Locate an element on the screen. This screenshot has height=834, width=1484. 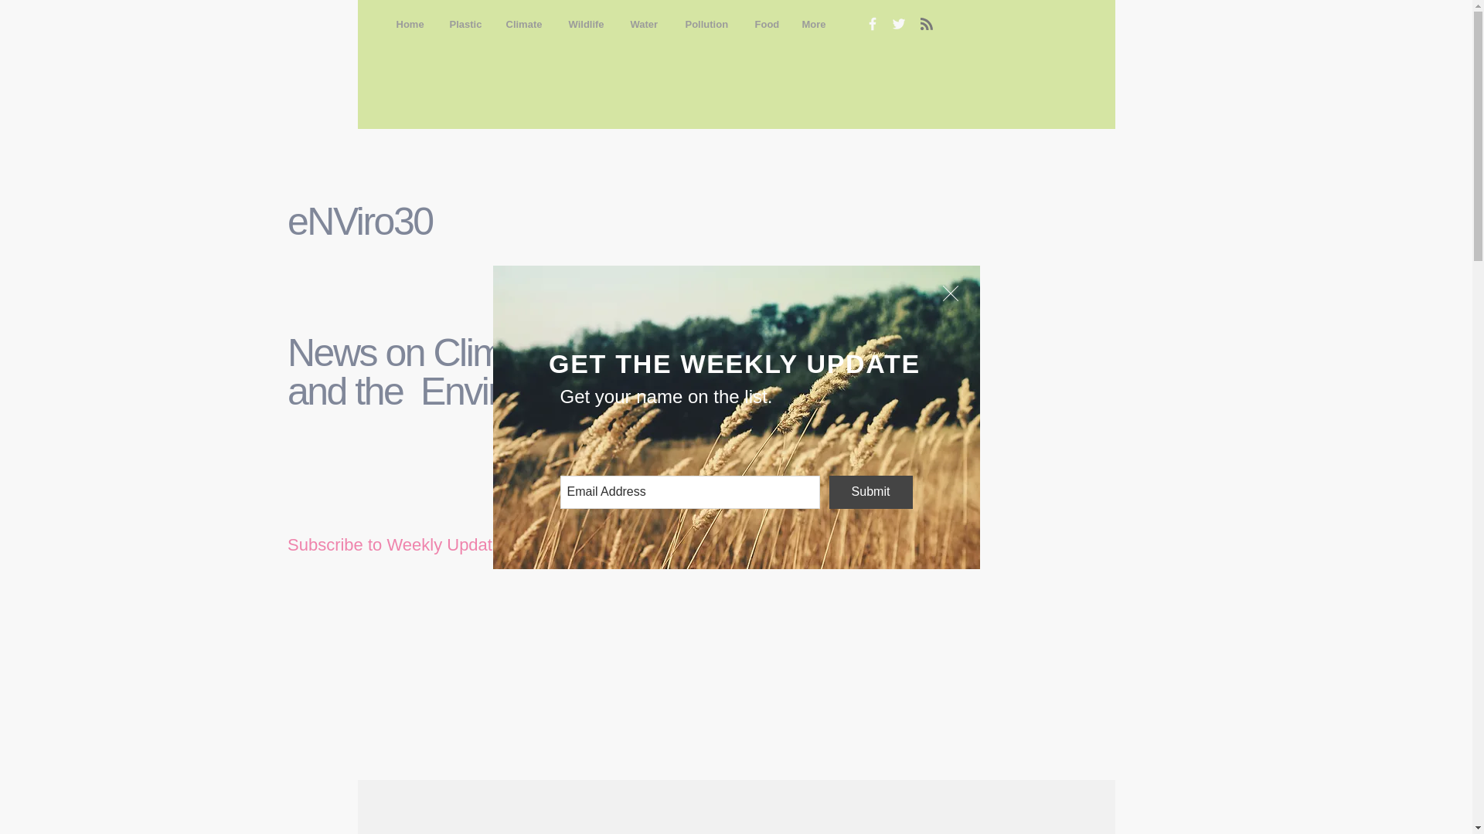
Food is located at coordinates (767, 25).